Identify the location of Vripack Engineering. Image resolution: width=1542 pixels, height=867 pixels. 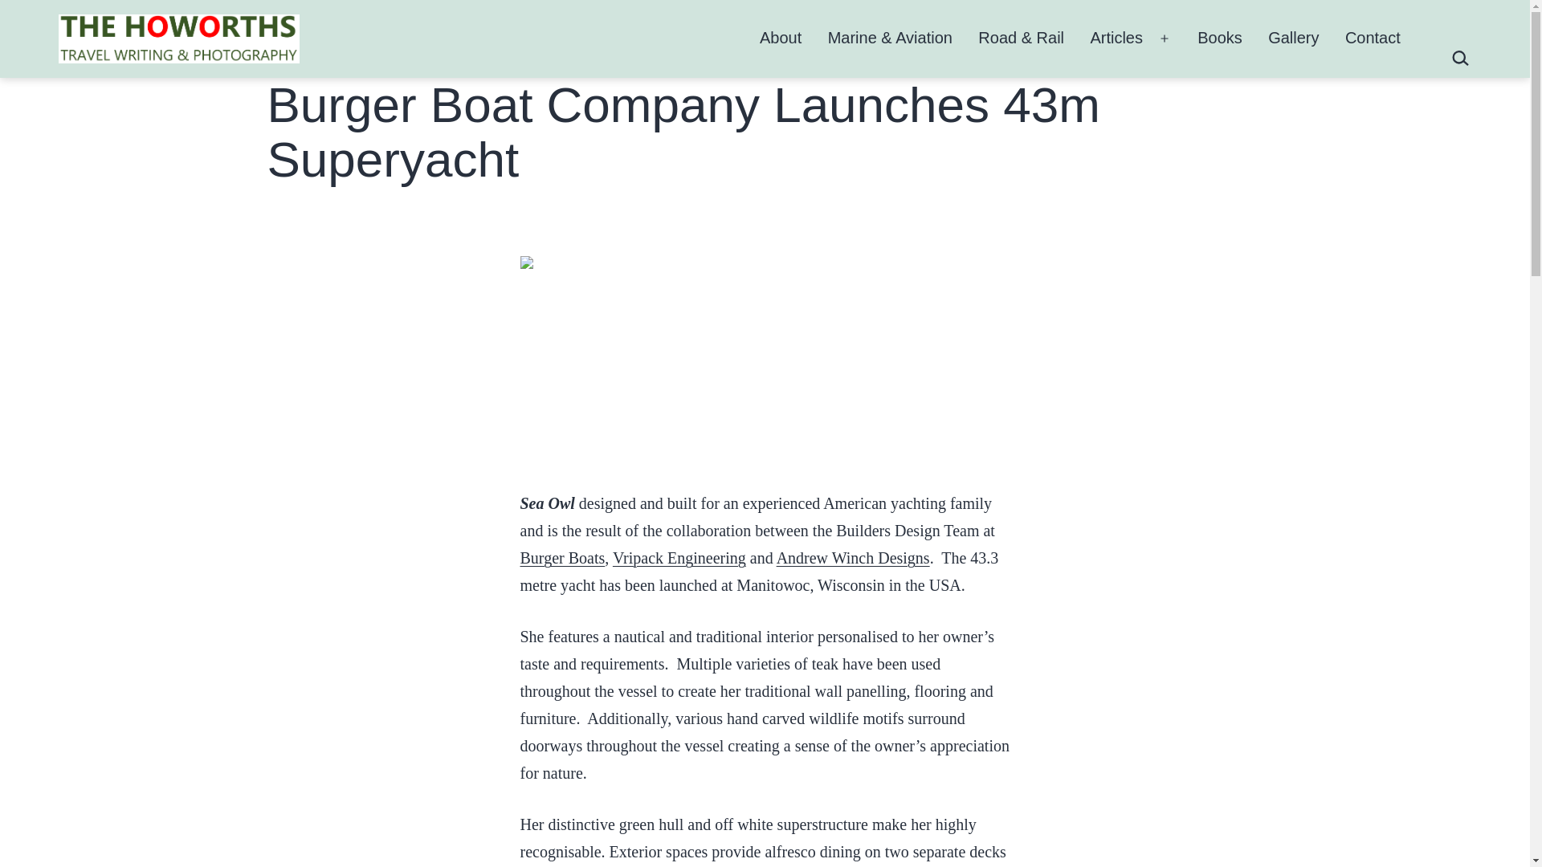
(679, 557).